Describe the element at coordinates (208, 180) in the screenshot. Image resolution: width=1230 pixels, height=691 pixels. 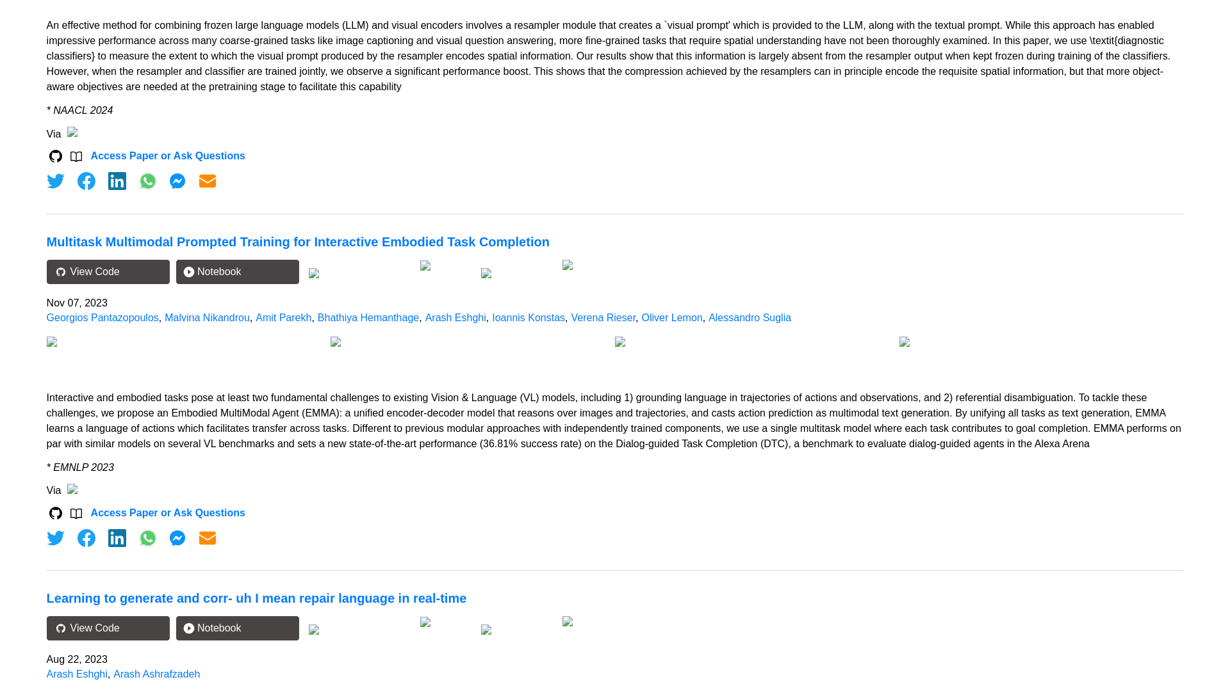
I see `Share via Email` at that location.